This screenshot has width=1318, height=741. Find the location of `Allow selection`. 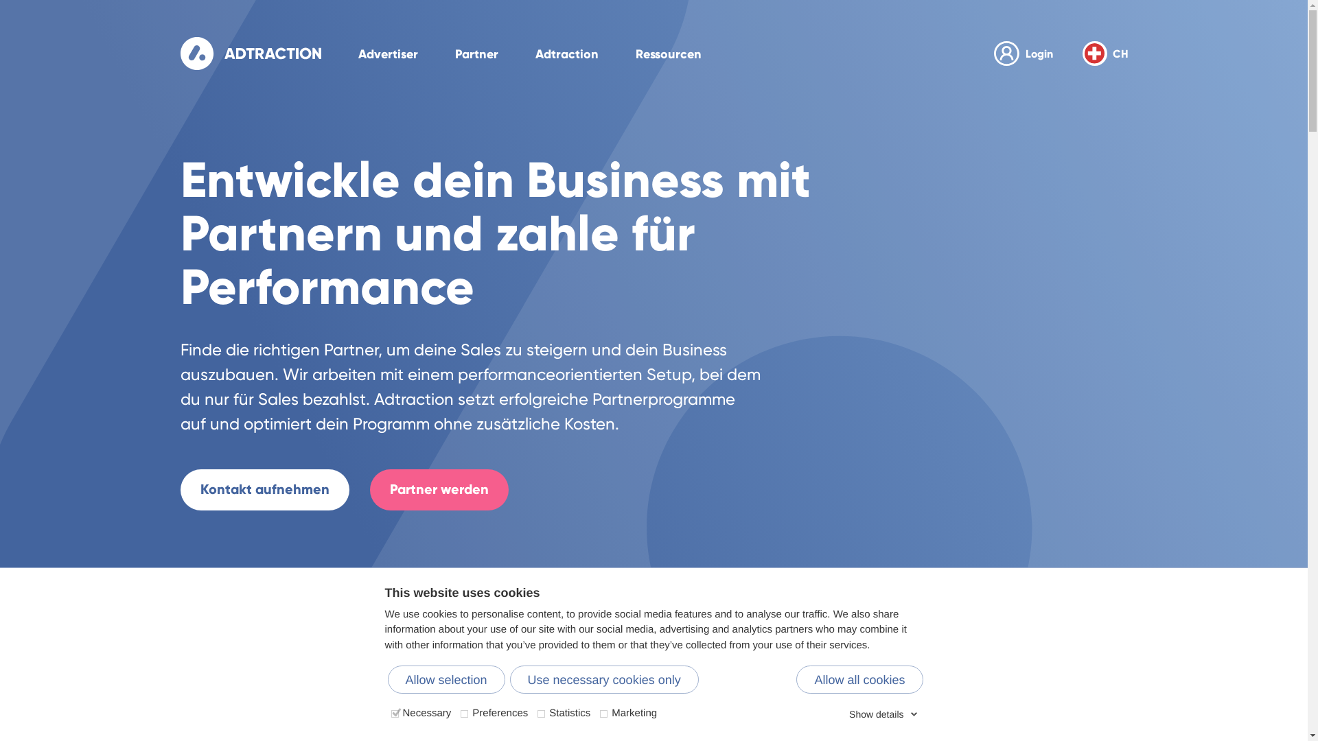

Allow selection is located at coordinates (446, 679).